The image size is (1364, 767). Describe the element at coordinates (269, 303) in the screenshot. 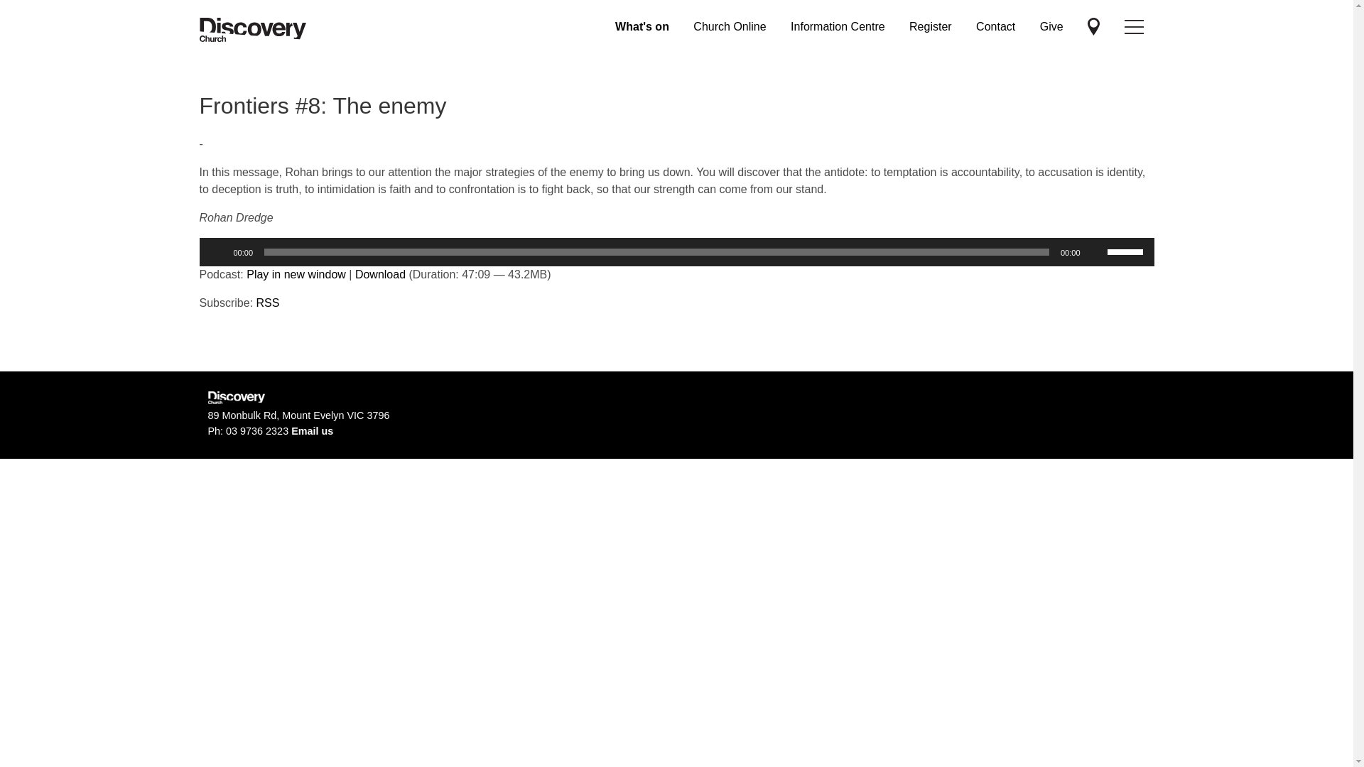

I see `RSS` at that location.